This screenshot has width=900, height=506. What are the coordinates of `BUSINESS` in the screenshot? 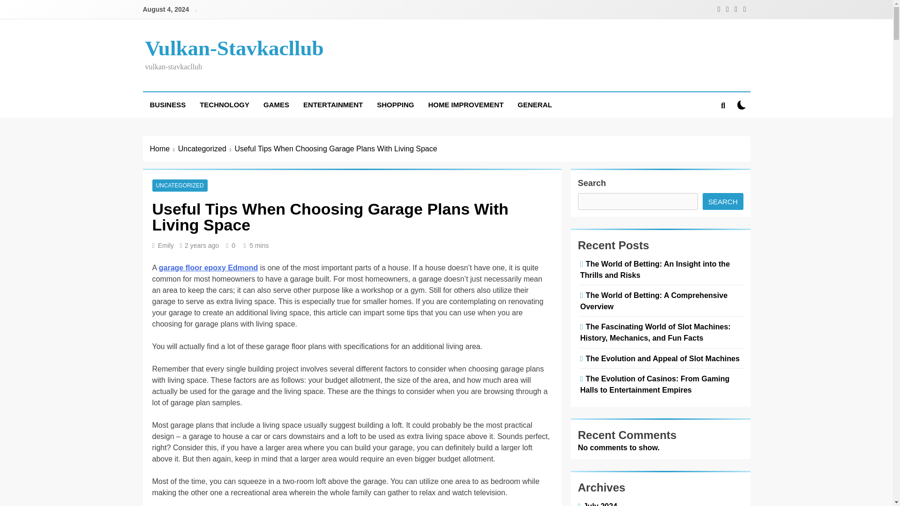 It's located at (167, 104).